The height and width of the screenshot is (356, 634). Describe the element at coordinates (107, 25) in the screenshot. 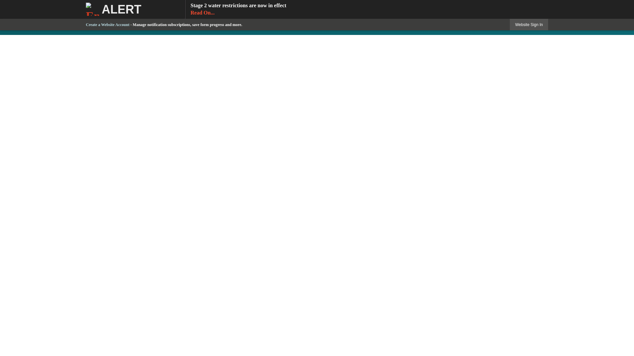

I see `How can we help...` at that location.